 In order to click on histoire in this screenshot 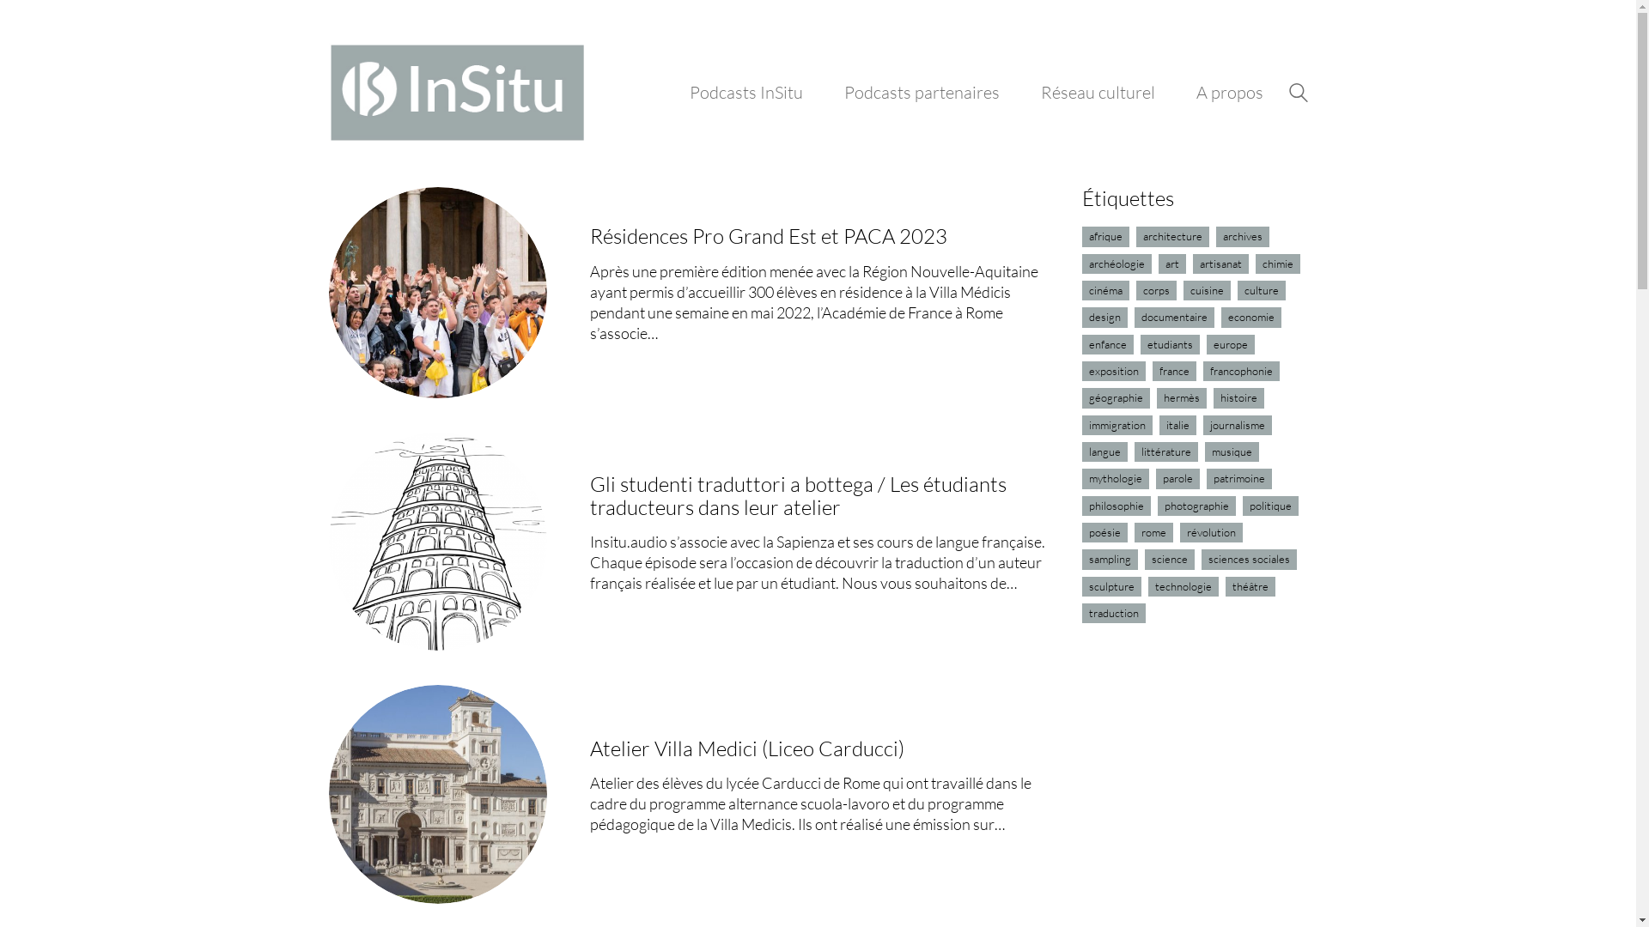, I will do `click(1238, 398)`.